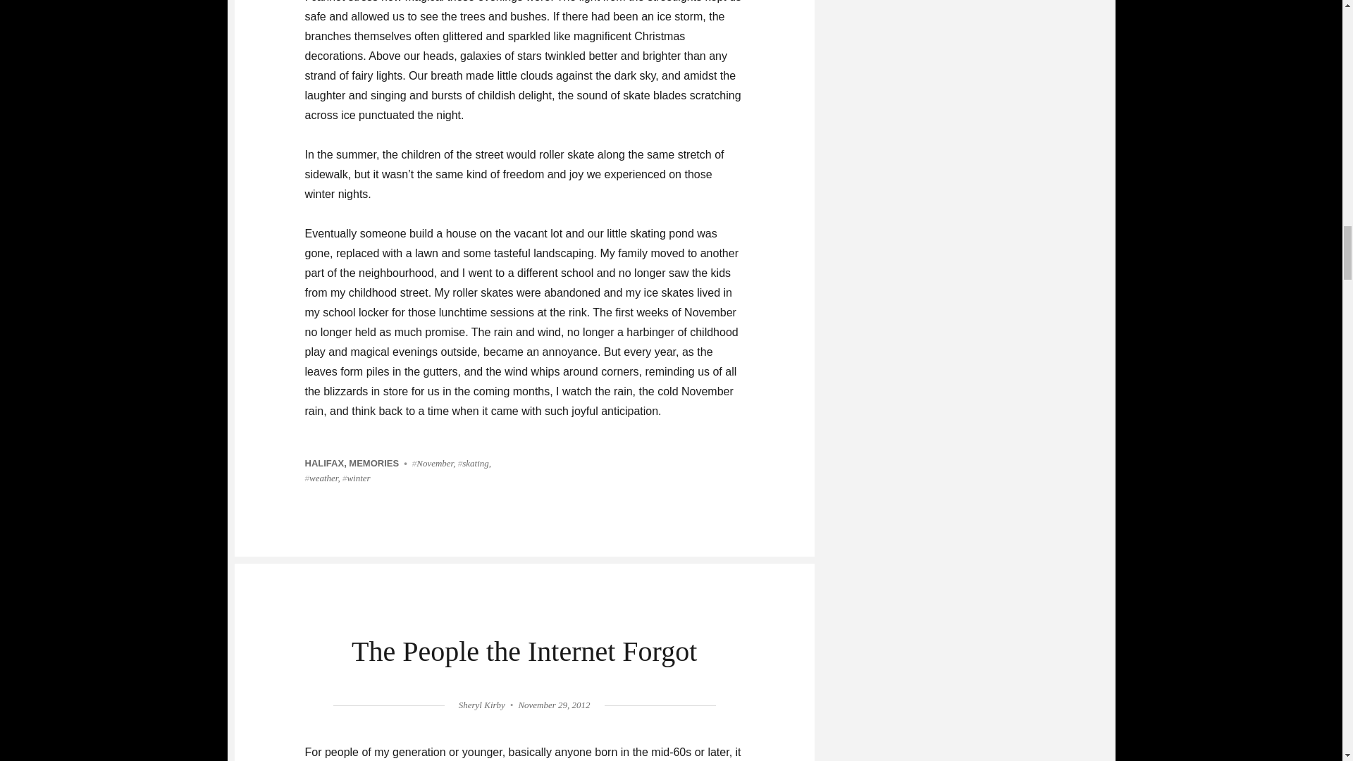 Image resolution: width=1353 pixels, height=761 pixels. What do you see at coordinates (321, 478) in the screenshot?
I see `weather` at bounding box center [321, 478].